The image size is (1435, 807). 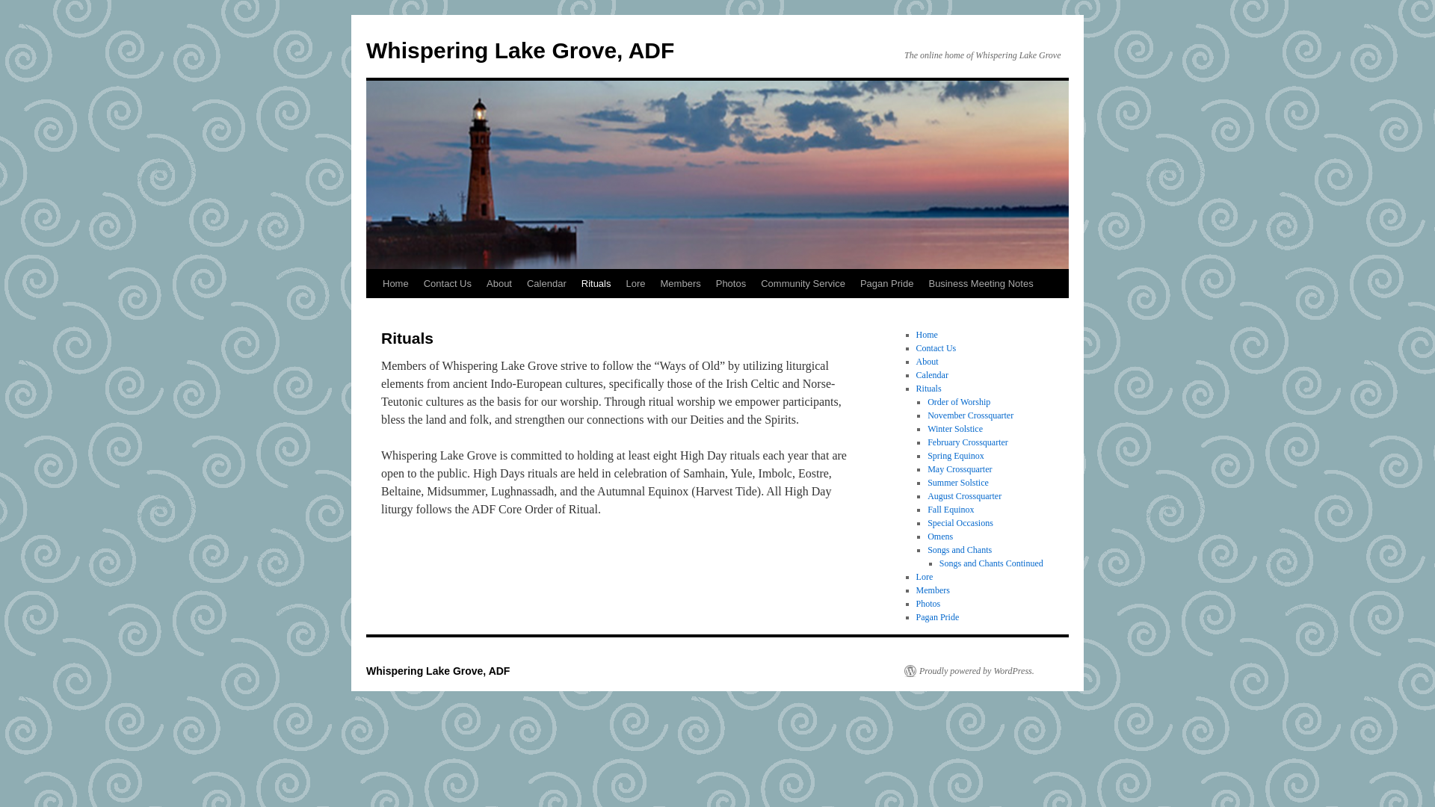 I want to click on Calendar, so click(x=547, y=283).